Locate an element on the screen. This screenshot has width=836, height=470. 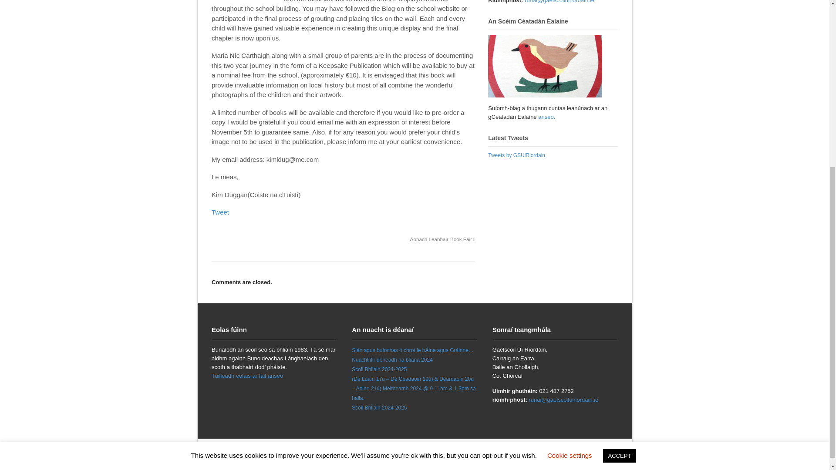
Tweet is located at coordinates (220, 212).